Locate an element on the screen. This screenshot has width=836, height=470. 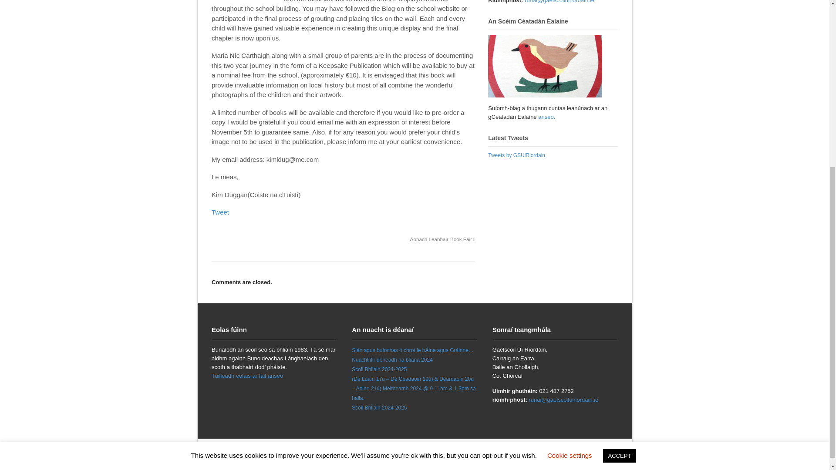
Tweet is located at coordinates (220, 212).